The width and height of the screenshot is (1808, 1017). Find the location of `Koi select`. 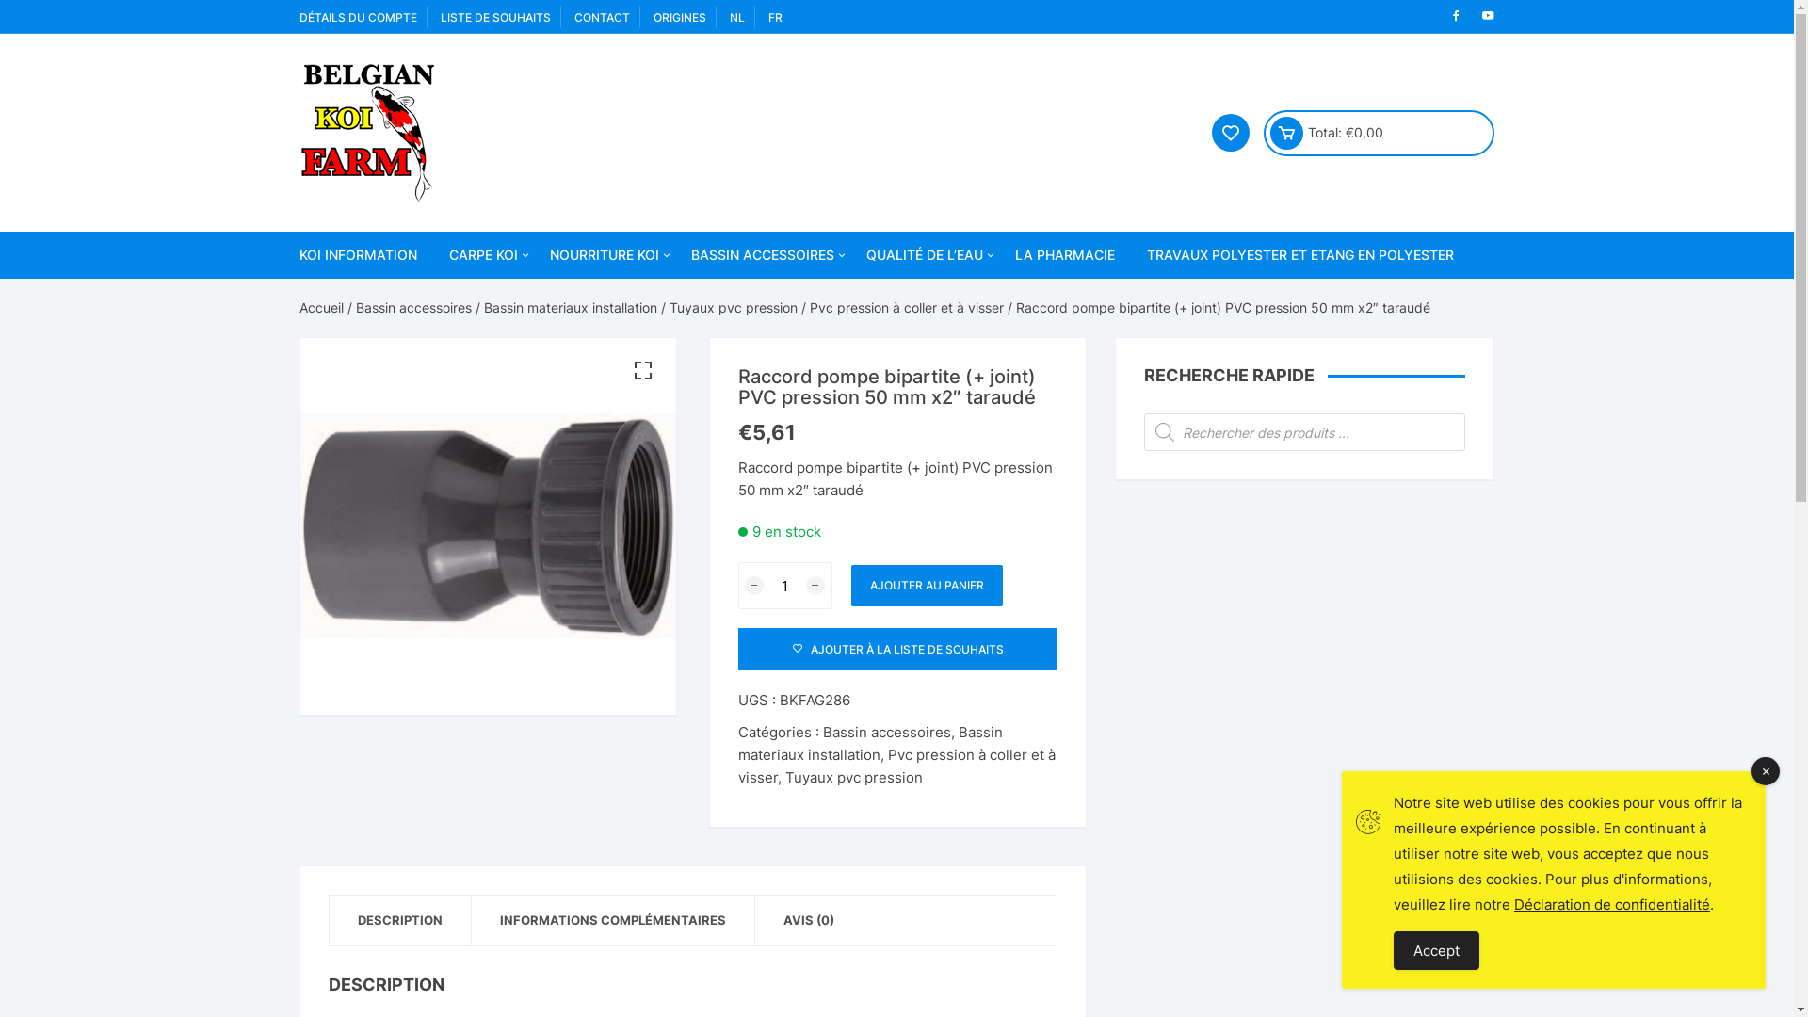

Koi select is located at coordinates (553, 347).